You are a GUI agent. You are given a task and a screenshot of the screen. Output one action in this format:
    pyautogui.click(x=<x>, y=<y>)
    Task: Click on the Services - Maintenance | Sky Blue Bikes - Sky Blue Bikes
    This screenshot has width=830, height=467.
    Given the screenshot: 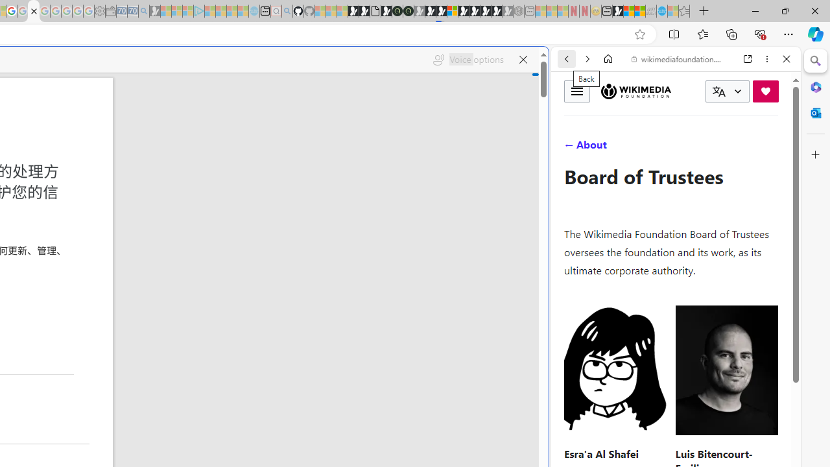 What is the action you would take?
    pyautogui.click(x=661, y=12)
    